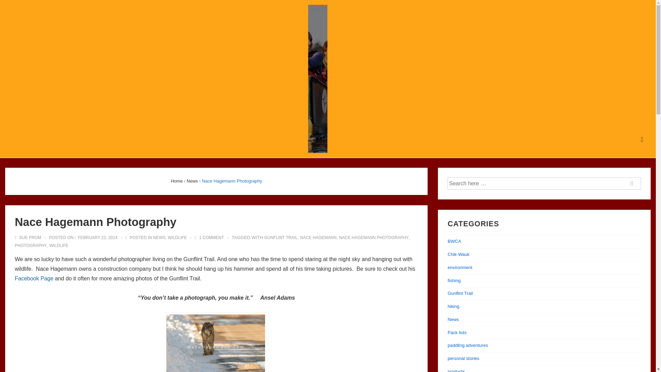 The image size is (661, 372). What do you see at coordinates (28, 237) in the screenshot?
I see `View all posts by Sue Prom` at bounding box center [28, 237].